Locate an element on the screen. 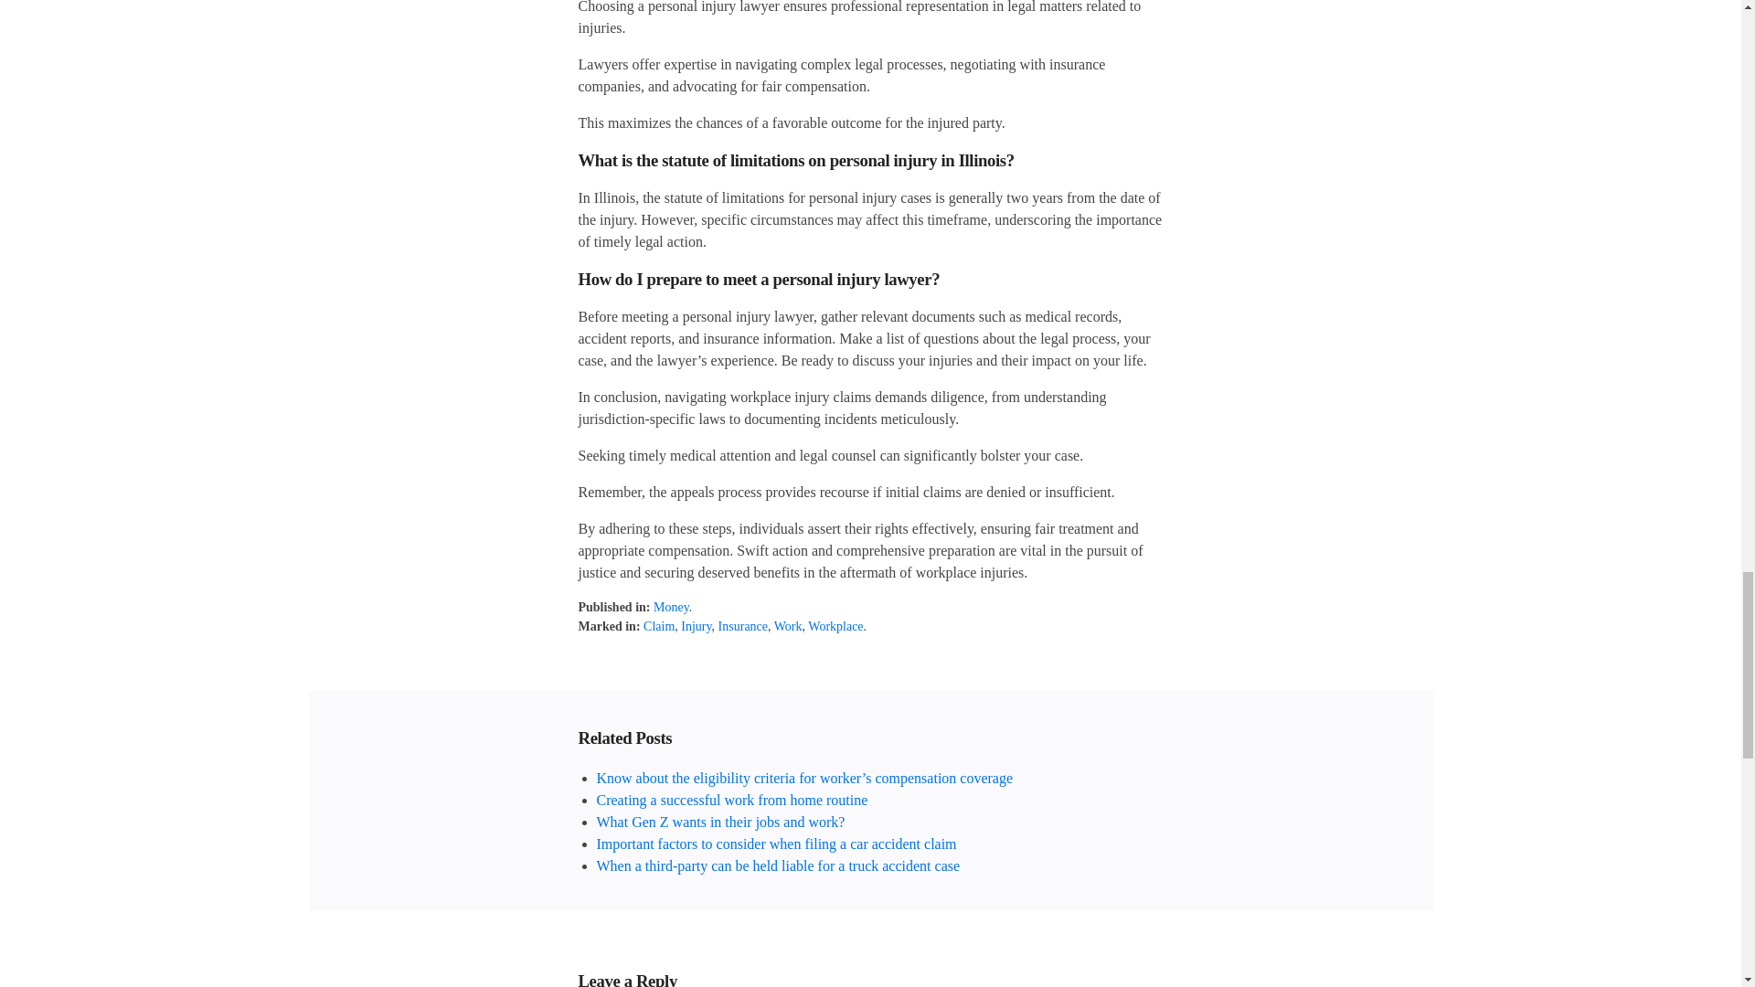 This screenshot has height=987, width=1755. Workplace is located at coordinates (835, 627).